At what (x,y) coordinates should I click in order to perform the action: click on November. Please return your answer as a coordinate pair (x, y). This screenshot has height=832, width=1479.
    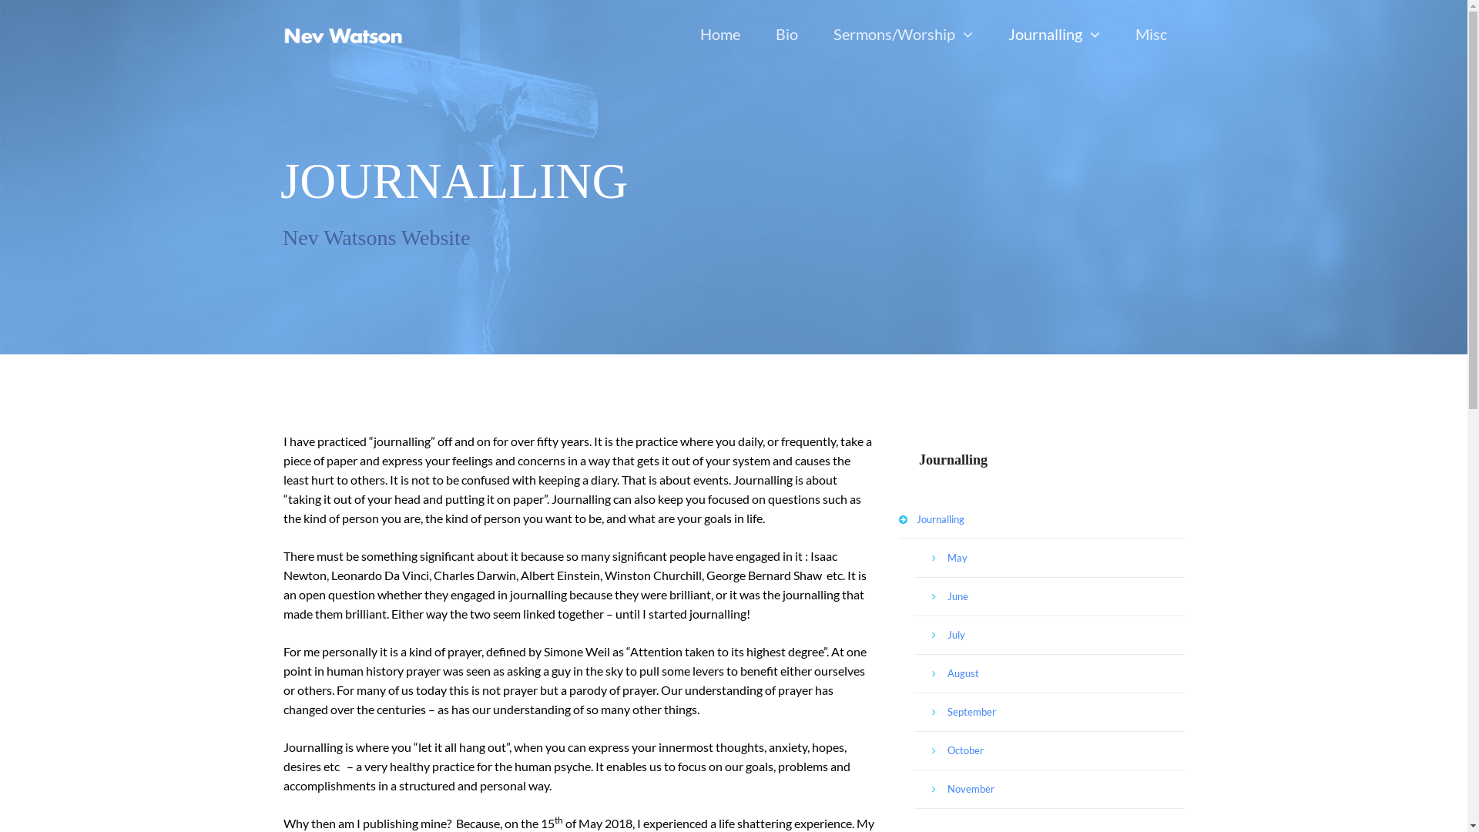
    Looking at the image, I should click on (1049, 790).